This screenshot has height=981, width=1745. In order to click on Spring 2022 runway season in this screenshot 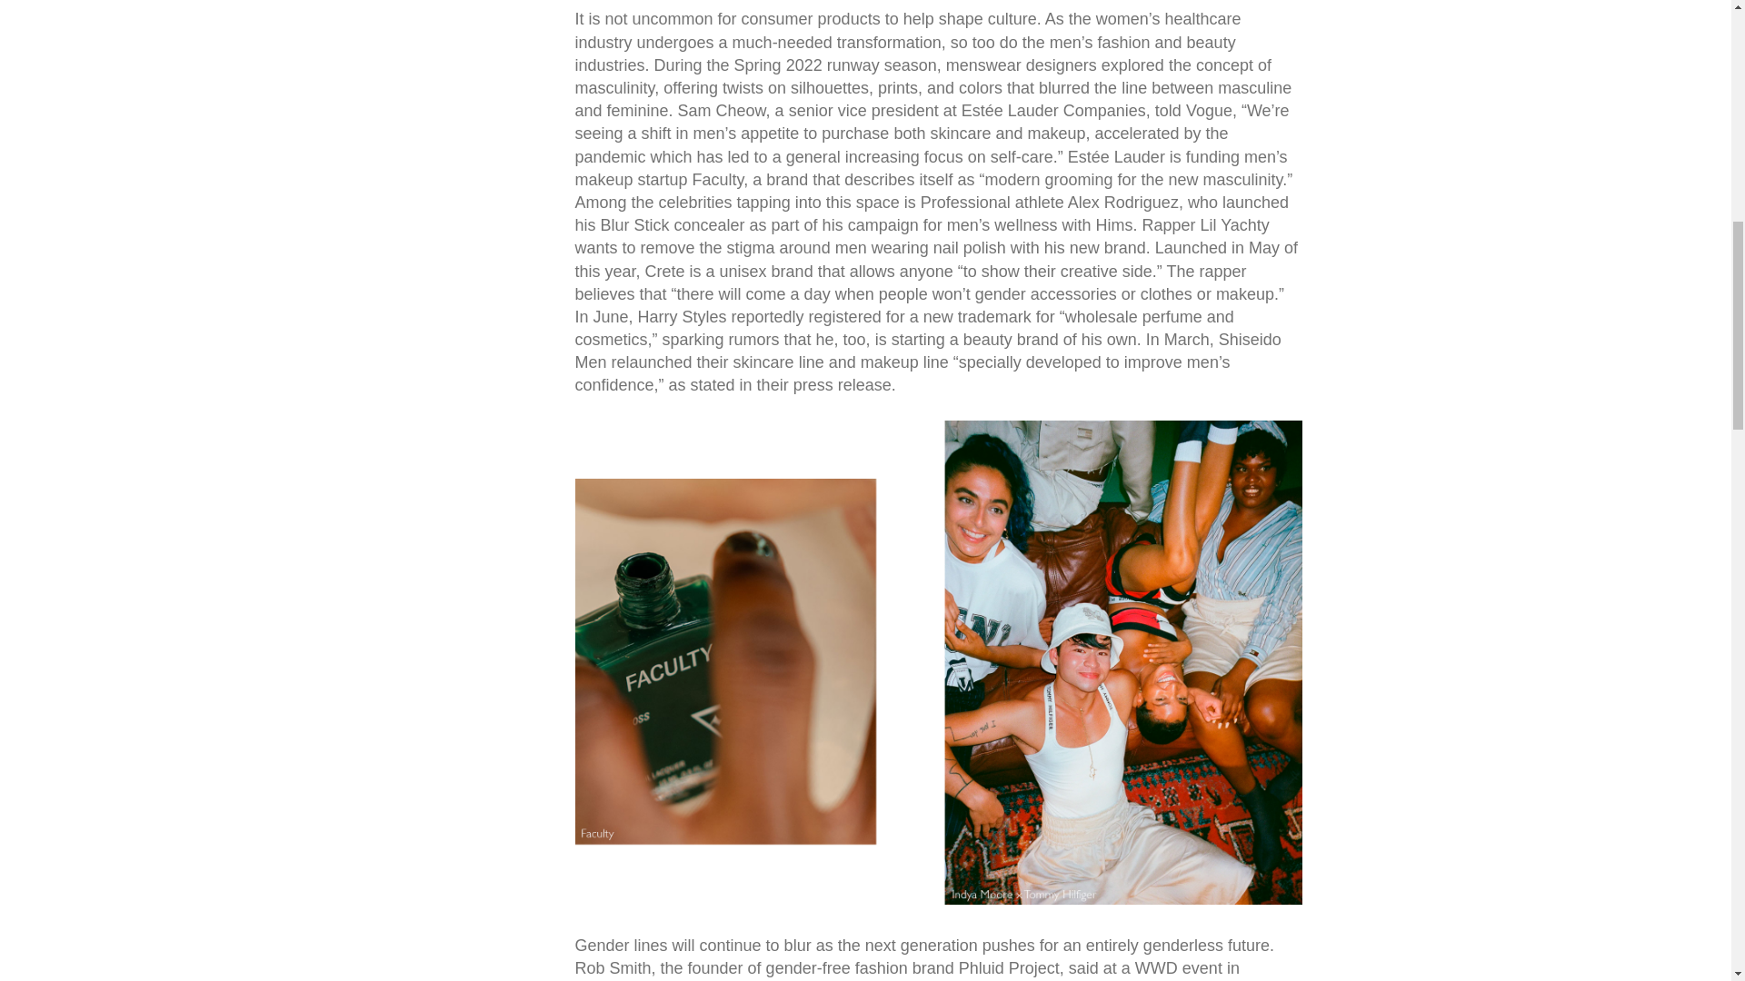, I will do `click(836, 65)`.